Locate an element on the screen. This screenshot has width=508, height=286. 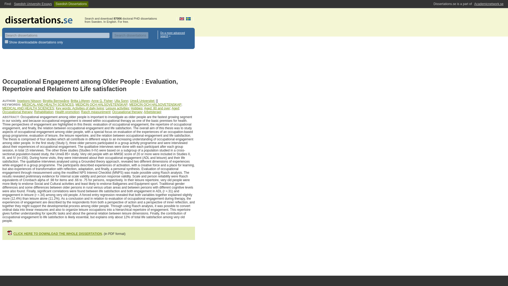
Anne G. Fisher is located at coordinates (102, 101).